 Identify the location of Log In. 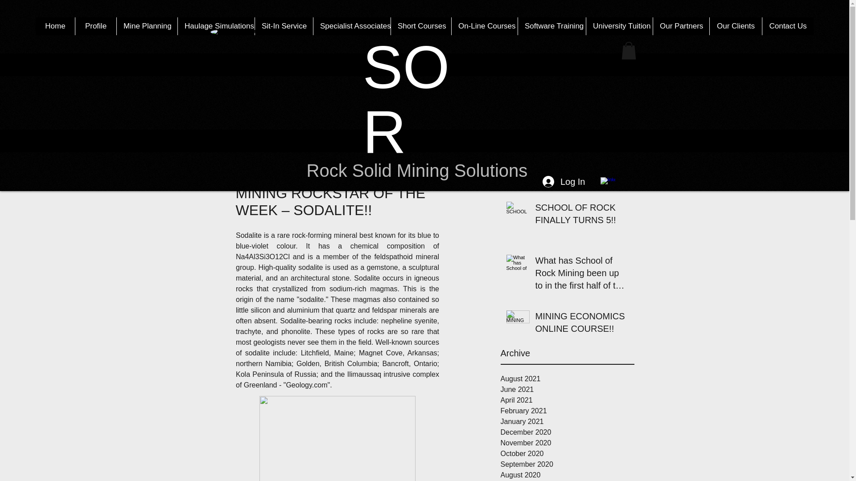
(564, 181).